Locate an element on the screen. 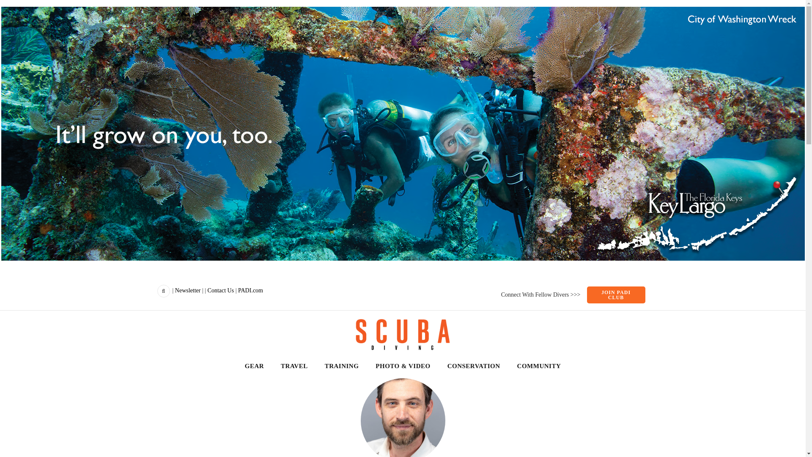 This screenshot has height=457, width=812. Search is located at coordinates (233, 326).